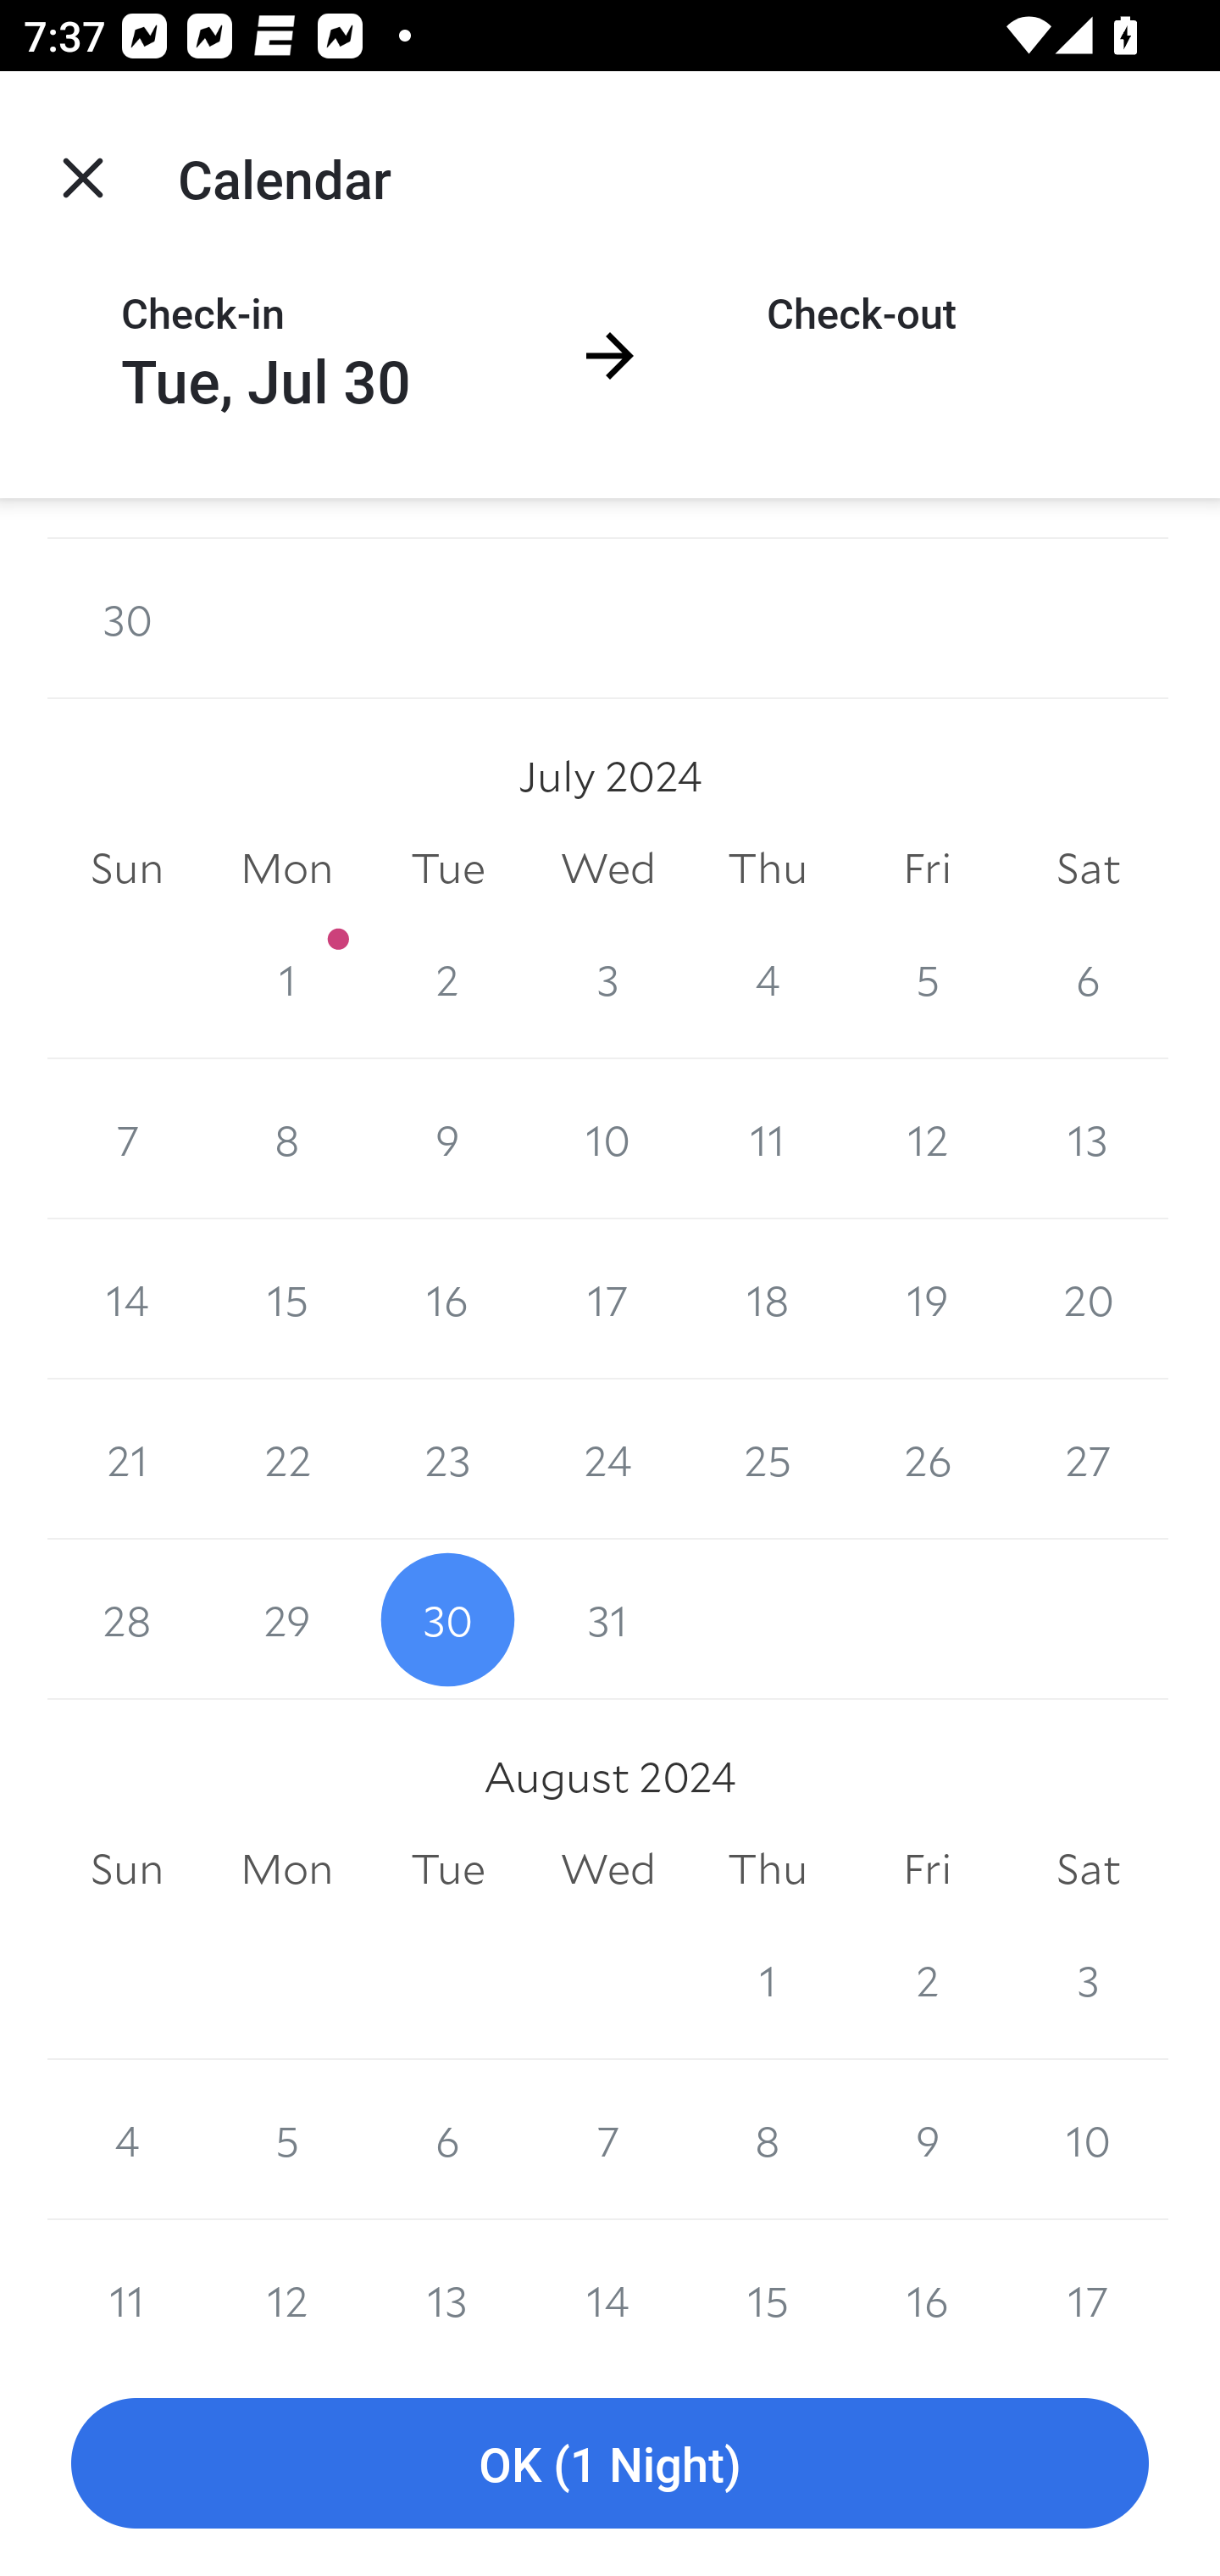 Image resolution: width=1220 pixels, height=2576 pixels. I want to click on Fri, so click(927, 868).